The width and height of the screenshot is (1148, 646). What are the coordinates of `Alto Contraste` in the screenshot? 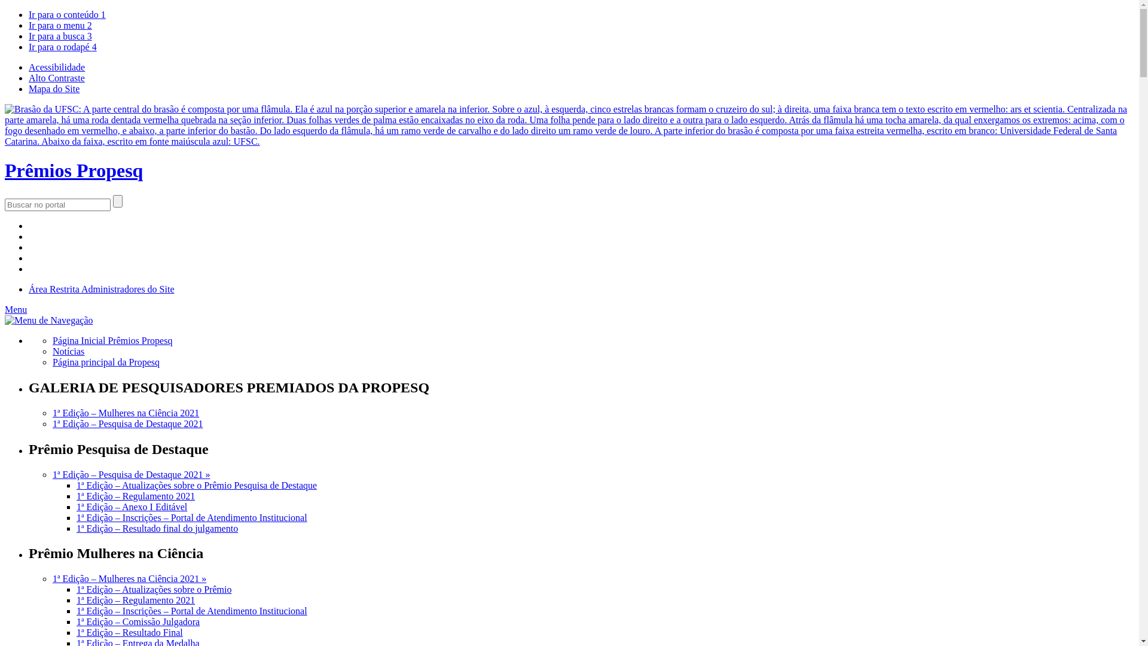 It's located at (57, 78).